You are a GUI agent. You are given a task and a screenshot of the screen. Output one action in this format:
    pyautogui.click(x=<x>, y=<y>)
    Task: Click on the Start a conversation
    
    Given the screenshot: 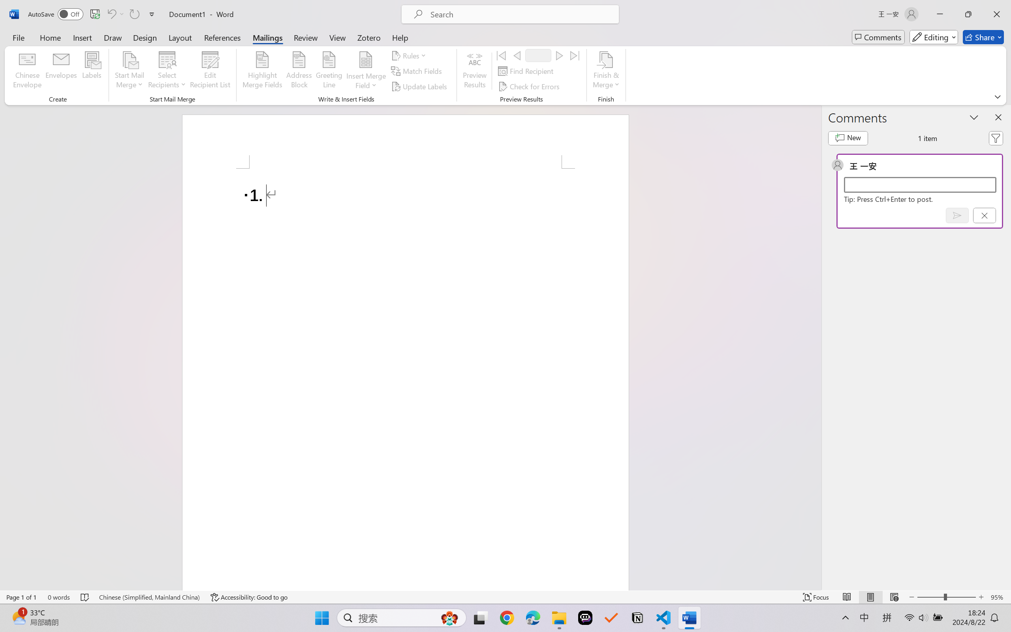 What is the action you would take?
    pyautogui.click(x=920, y=185)
    